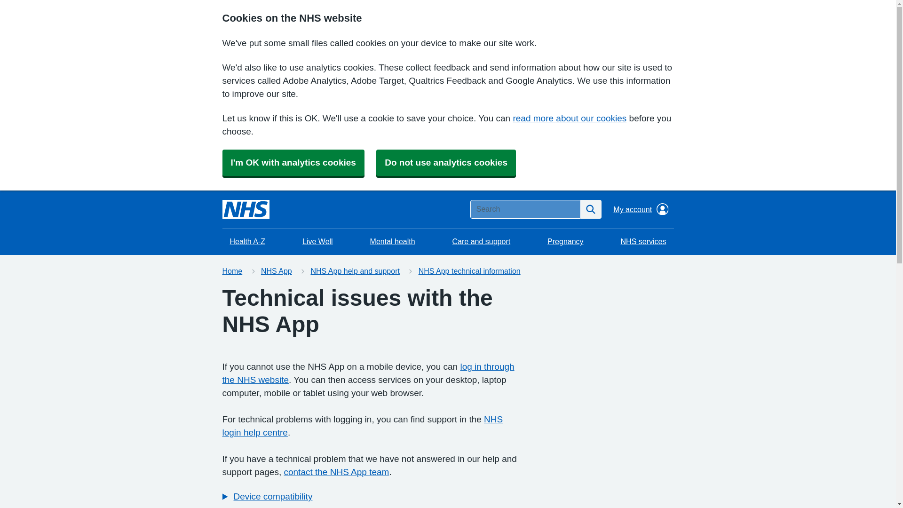  What do you see at coordinates (276, 271) in the screenshot?
I see `NHS App` at bounding box center [276, 271].